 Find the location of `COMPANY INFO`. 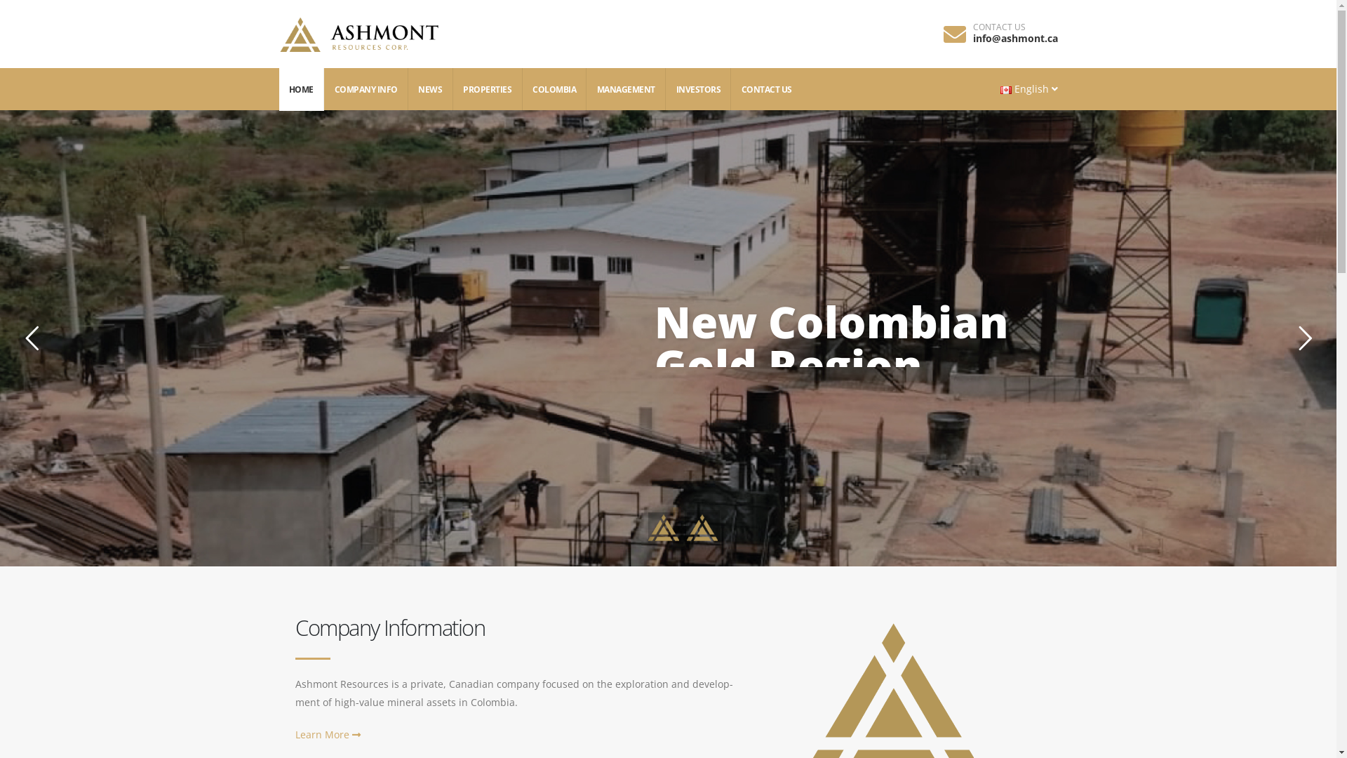

COMPANY INFO is located at coordinates (366, 90).